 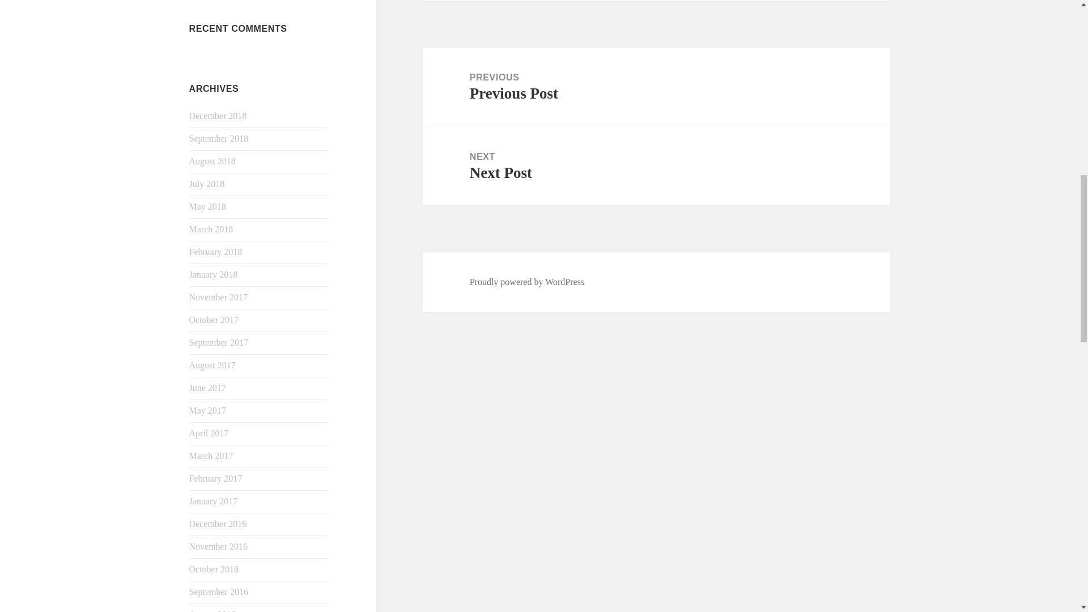 What do you see at coordinates (212, 611) in the screenshot?
I see `August 2016` at bounding box center [212, 611].